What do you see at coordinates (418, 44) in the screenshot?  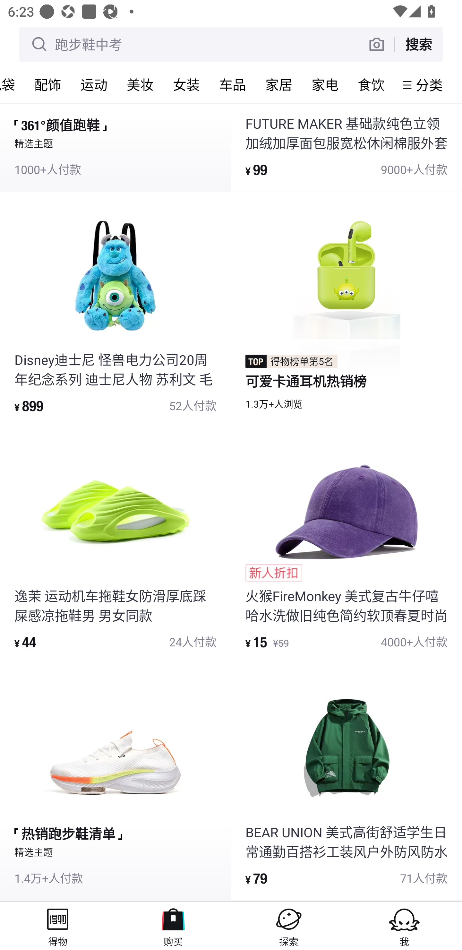 I see `搜索` at bounding box center [418, 44].